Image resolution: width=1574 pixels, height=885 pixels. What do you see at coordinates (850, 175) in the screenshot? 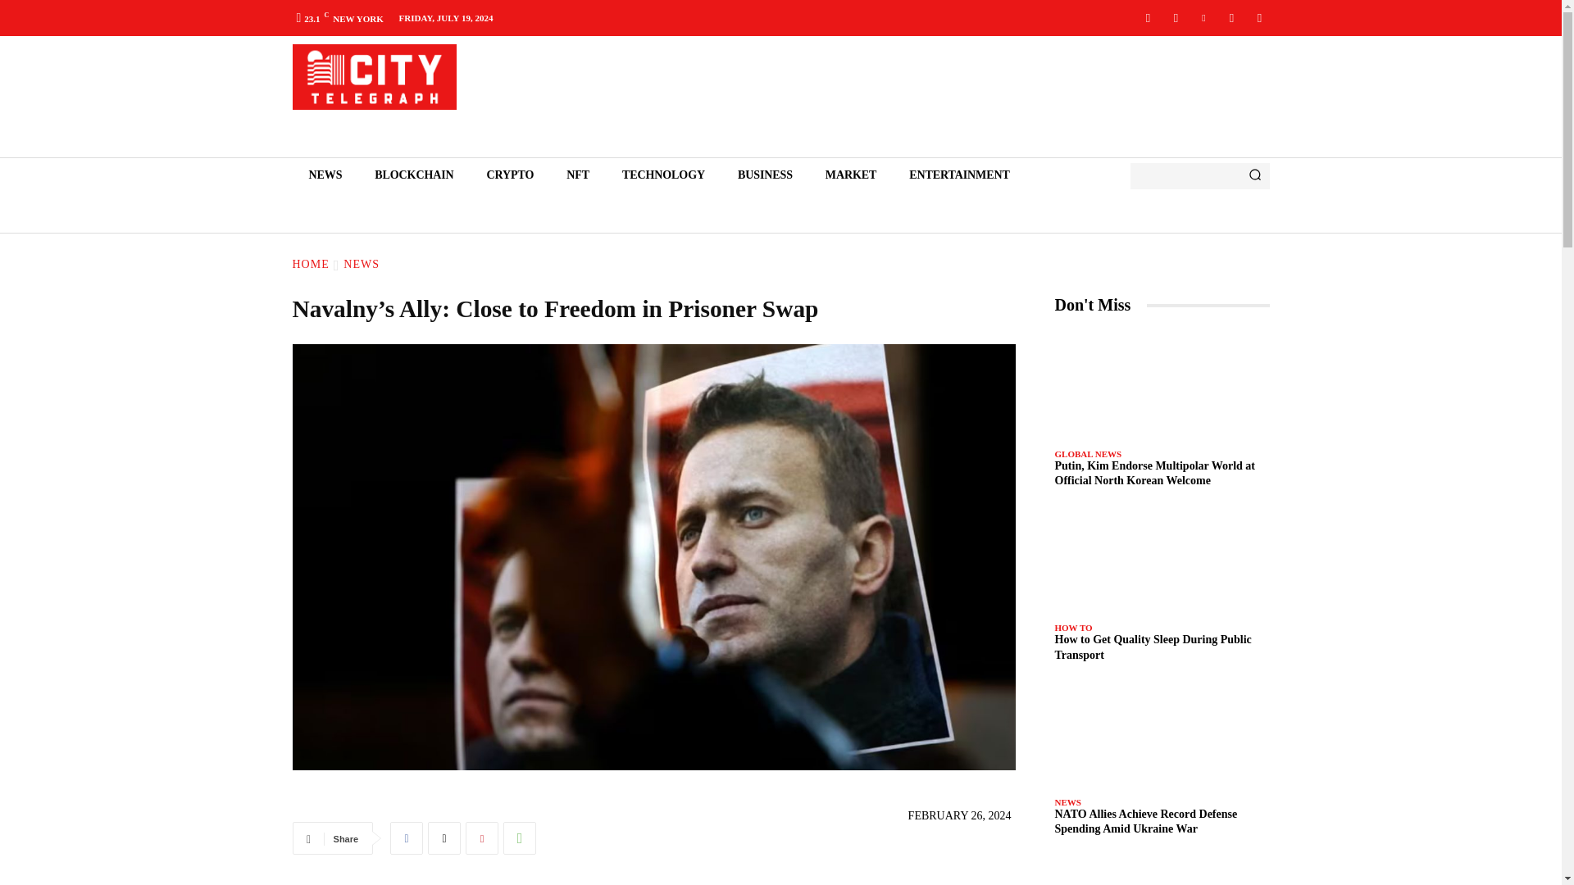
I see `MARKET` at bounding box center [850, 175].